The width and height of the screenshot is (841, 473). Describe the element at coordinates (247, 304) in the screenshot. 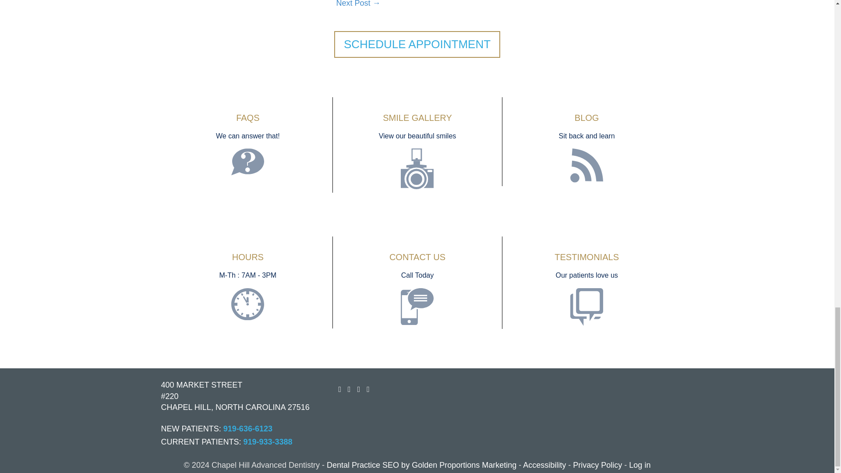

I see `icons` at that location.